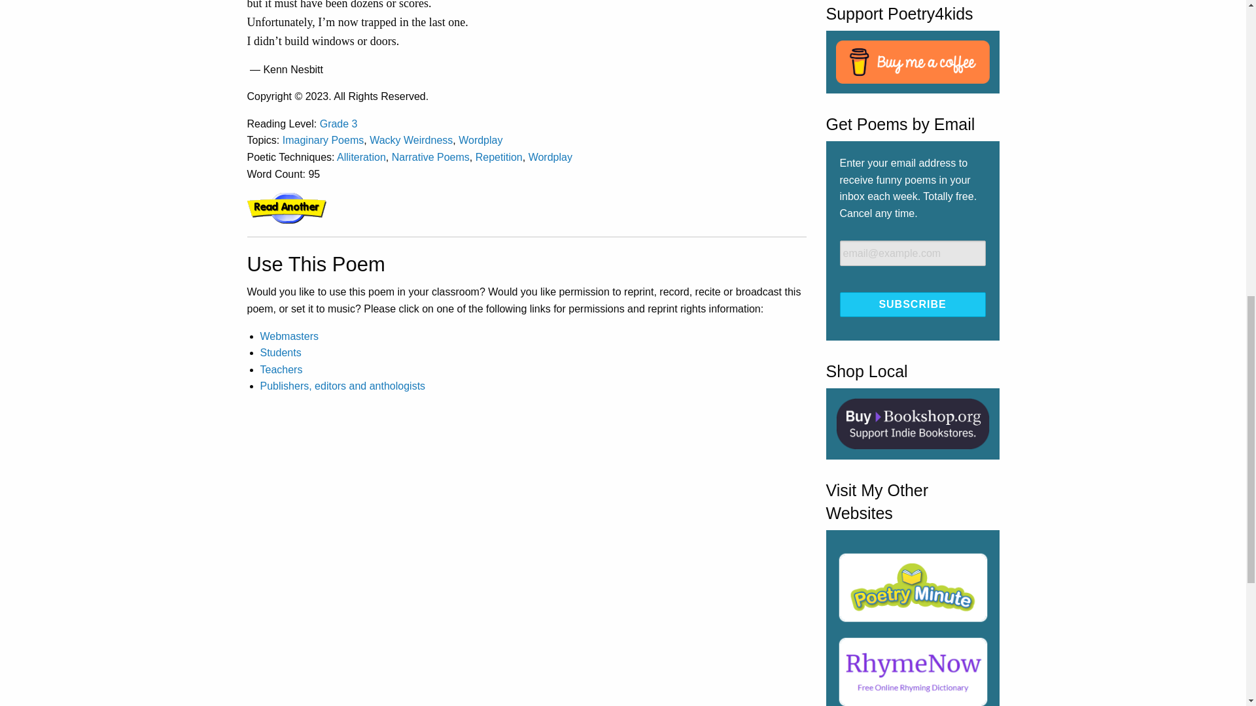 The width and height of the screenshot is (1256, 706). Describe the element at coordinates (913, 587) in the screenshot. I see `PoetryMinute` at that location.